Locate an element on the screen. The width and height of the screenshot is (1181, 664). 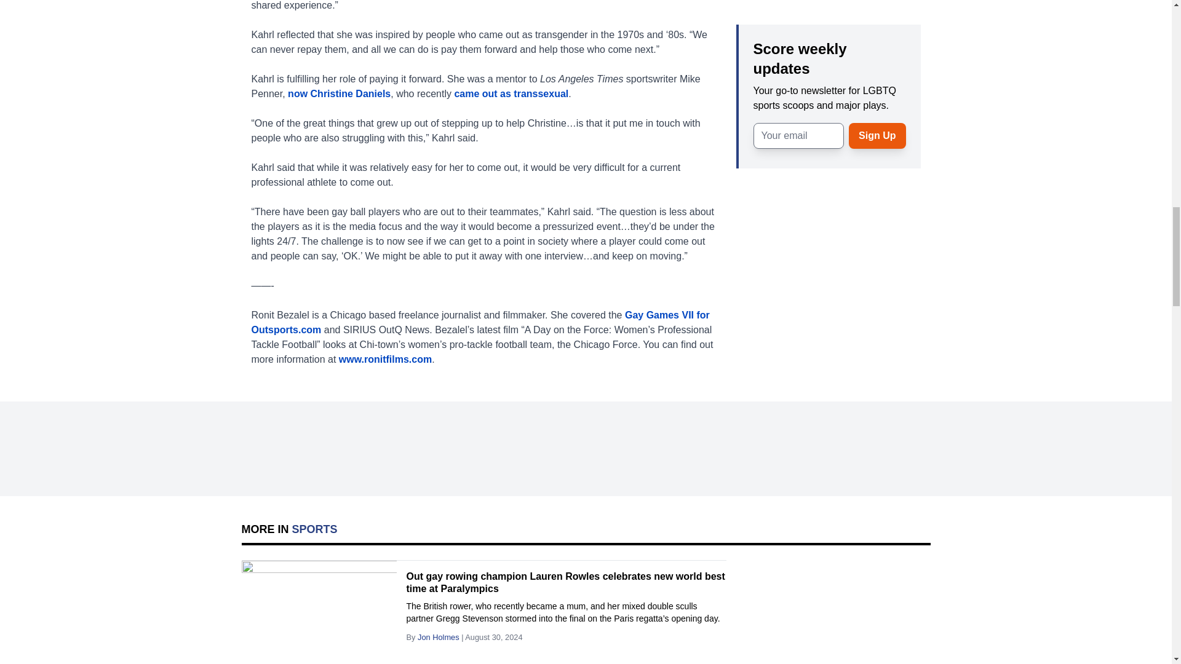
Jon Holmes is located at coordinates (438, 637).